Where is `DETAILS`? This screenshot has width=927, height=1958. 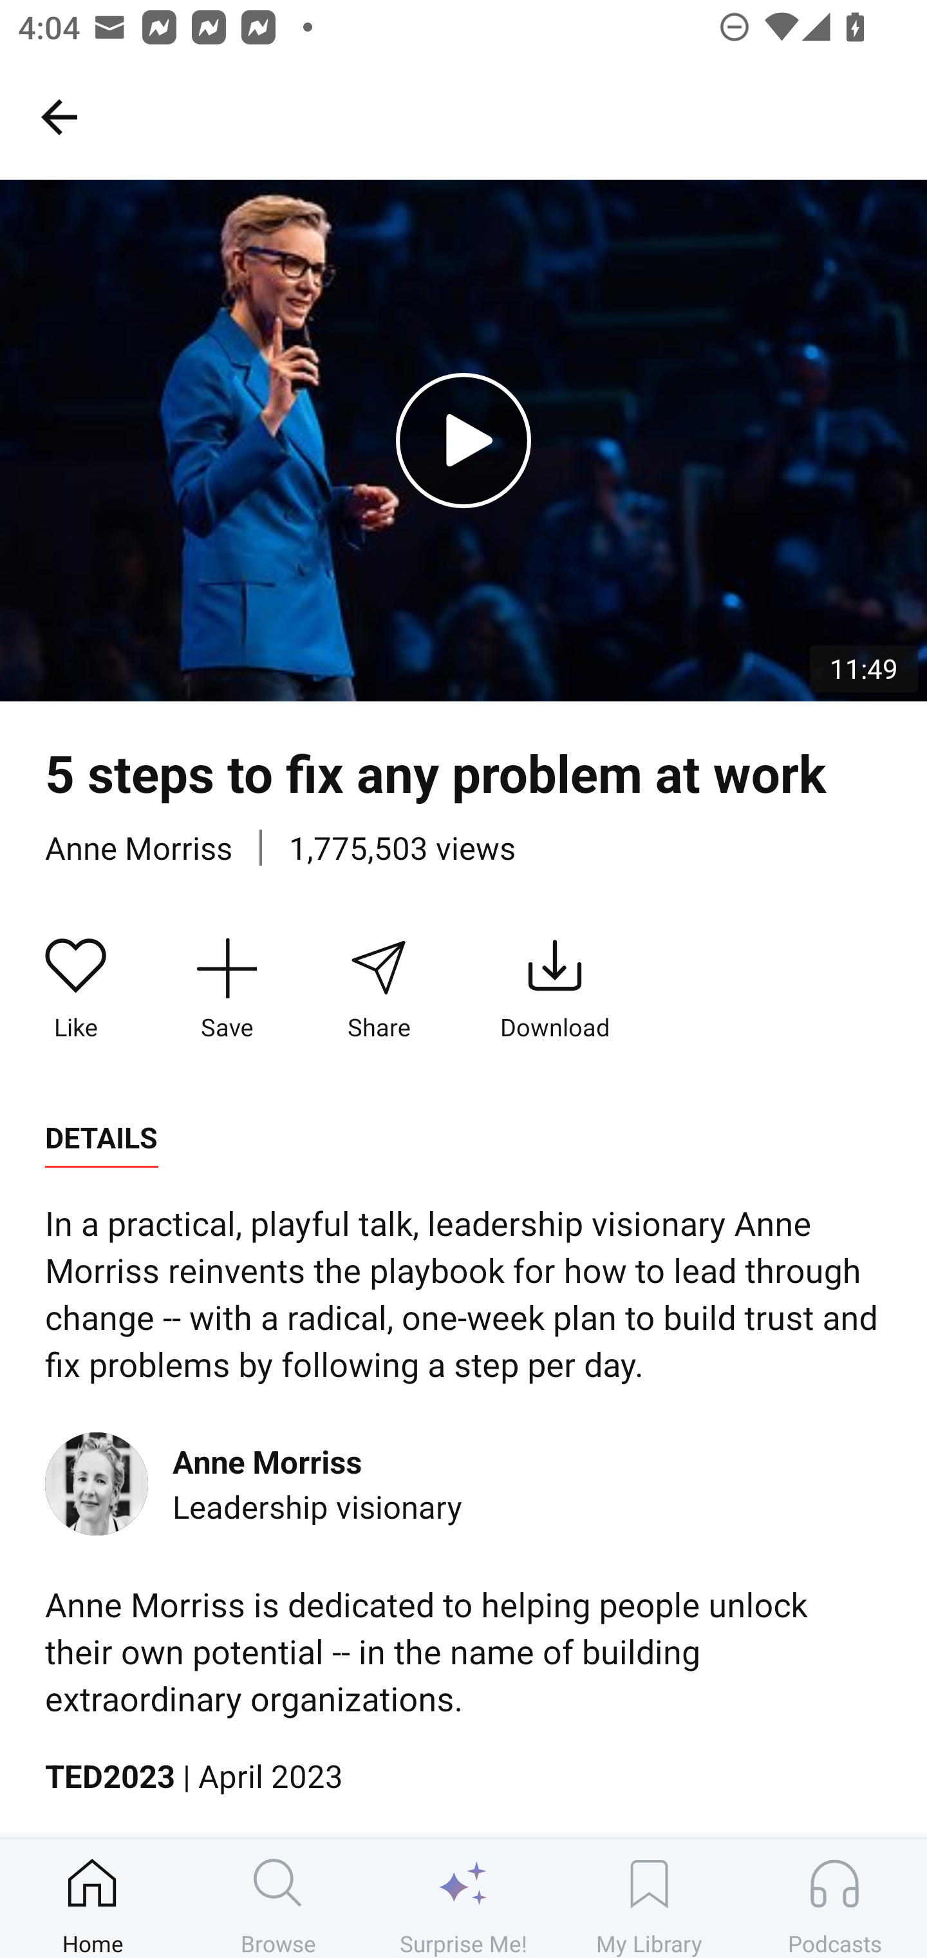 DETAILS is located at coordinates (101, 1138).